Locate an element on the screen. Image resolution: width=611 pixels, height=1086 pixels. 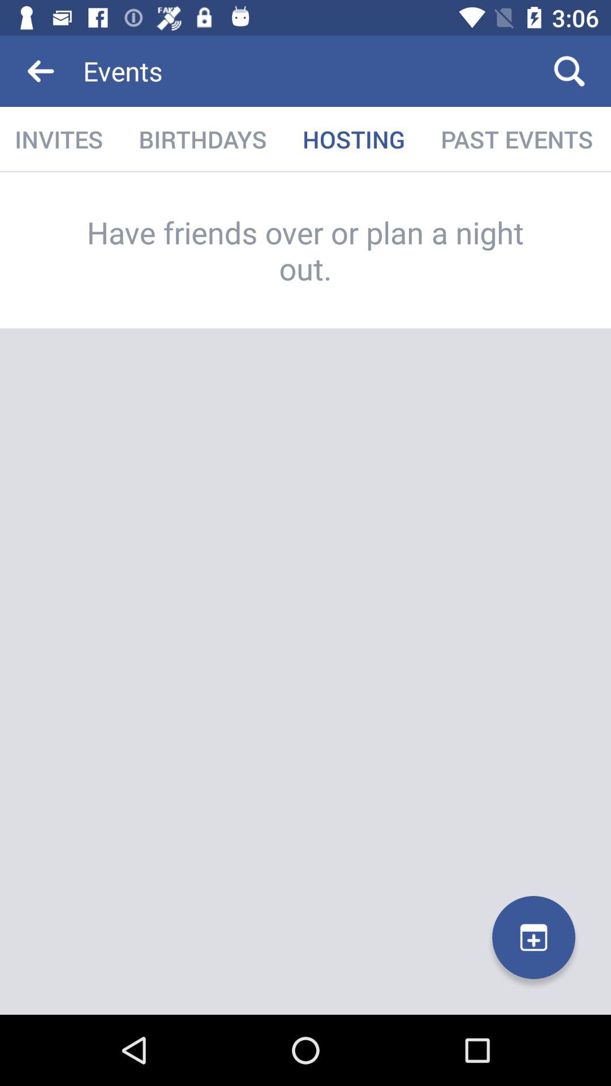
choose the item to the left of the birthdays icon is located at coordinates (60, 139).